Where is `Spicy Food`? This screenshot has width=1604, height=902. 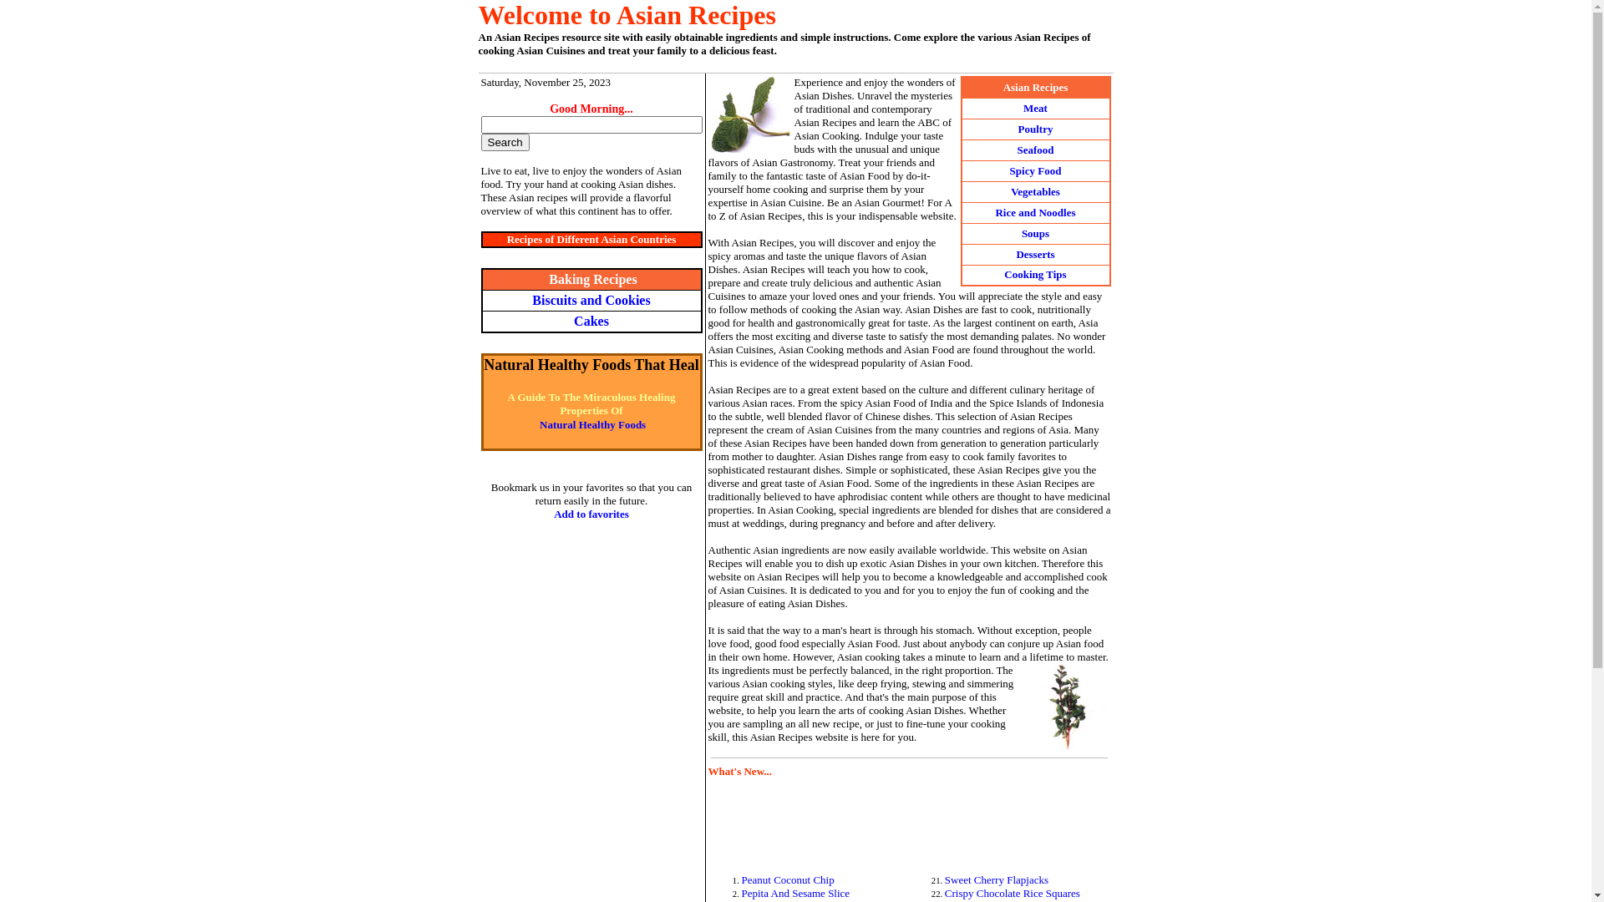
Spicy Food is located at coordinates (1036, 170).